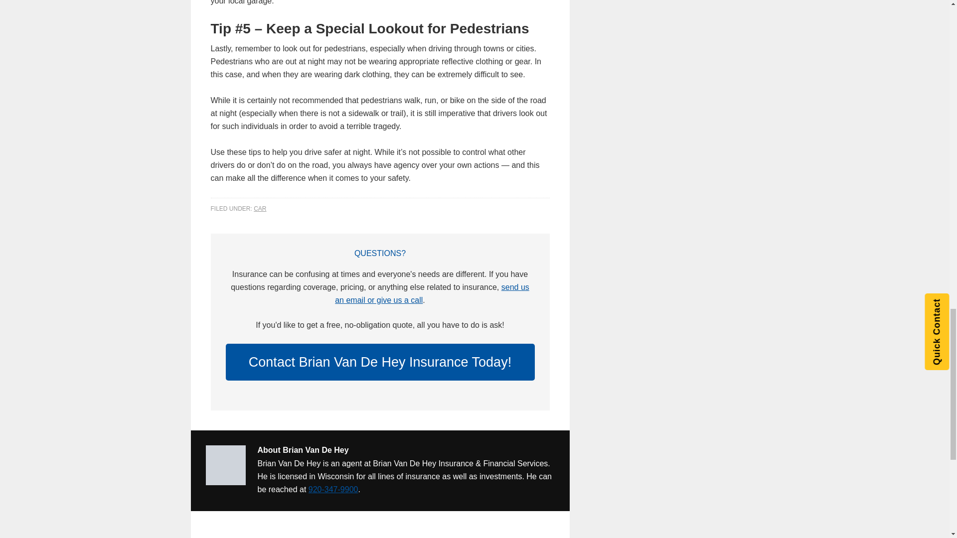 The height and width of the screenshot is (538, 957). What do you see at coordinates (333, 489) in the screenshot?
I see `920-347-9900` at bounding box center [333, 489].